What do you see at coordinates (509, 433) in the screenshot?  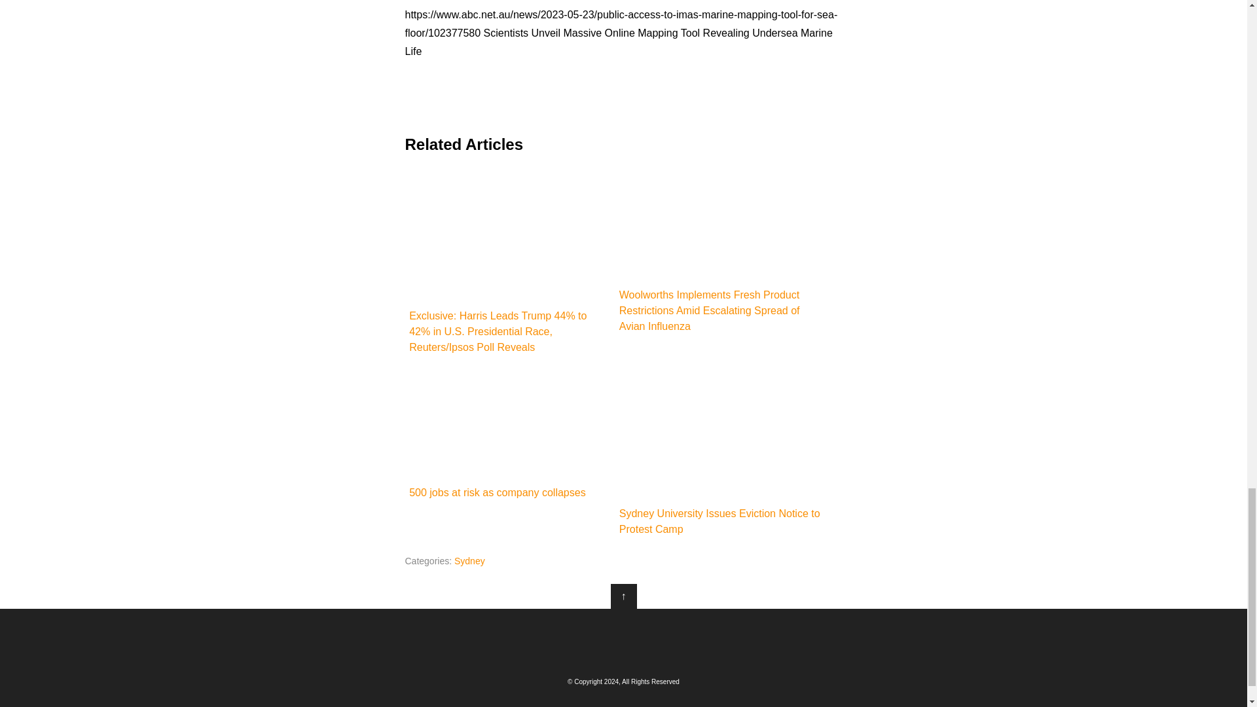 I see `500 jobs at risk as company collapses` at bounding box center [509, 433].